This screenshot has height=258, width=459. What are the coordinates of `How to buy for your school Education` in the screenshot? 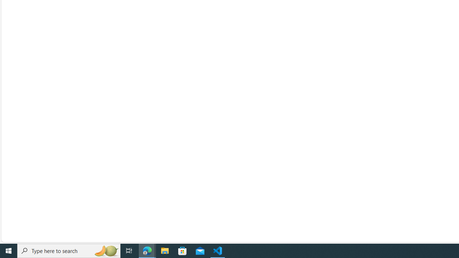 It's located at (384, 168).